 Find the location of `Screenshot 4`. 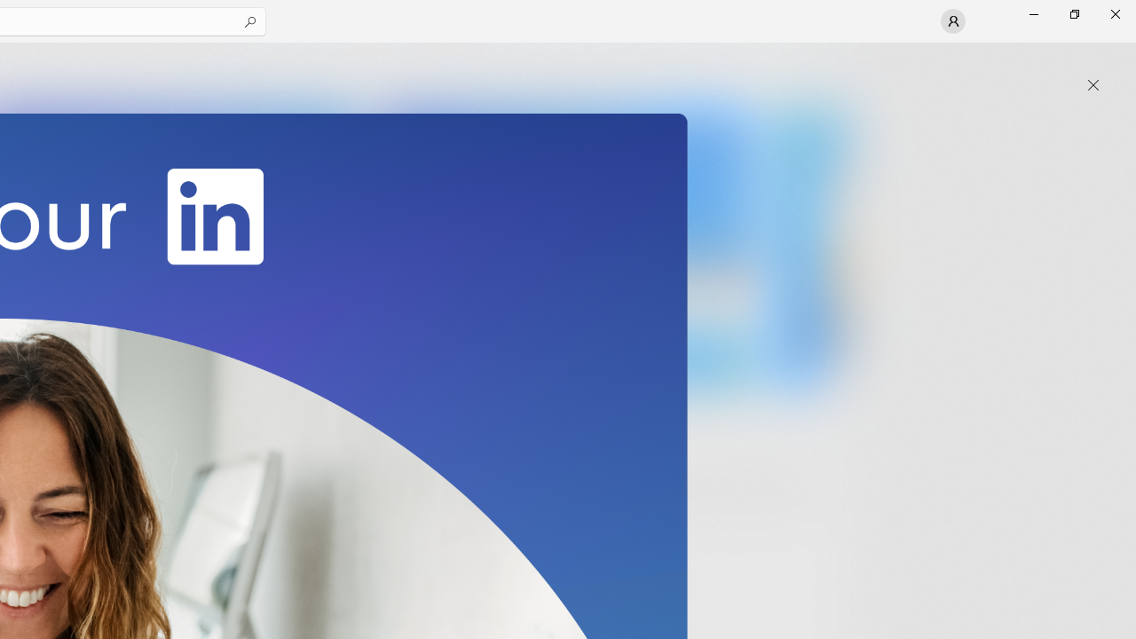

Screenshot 4 is located at coordinates (809, 248).